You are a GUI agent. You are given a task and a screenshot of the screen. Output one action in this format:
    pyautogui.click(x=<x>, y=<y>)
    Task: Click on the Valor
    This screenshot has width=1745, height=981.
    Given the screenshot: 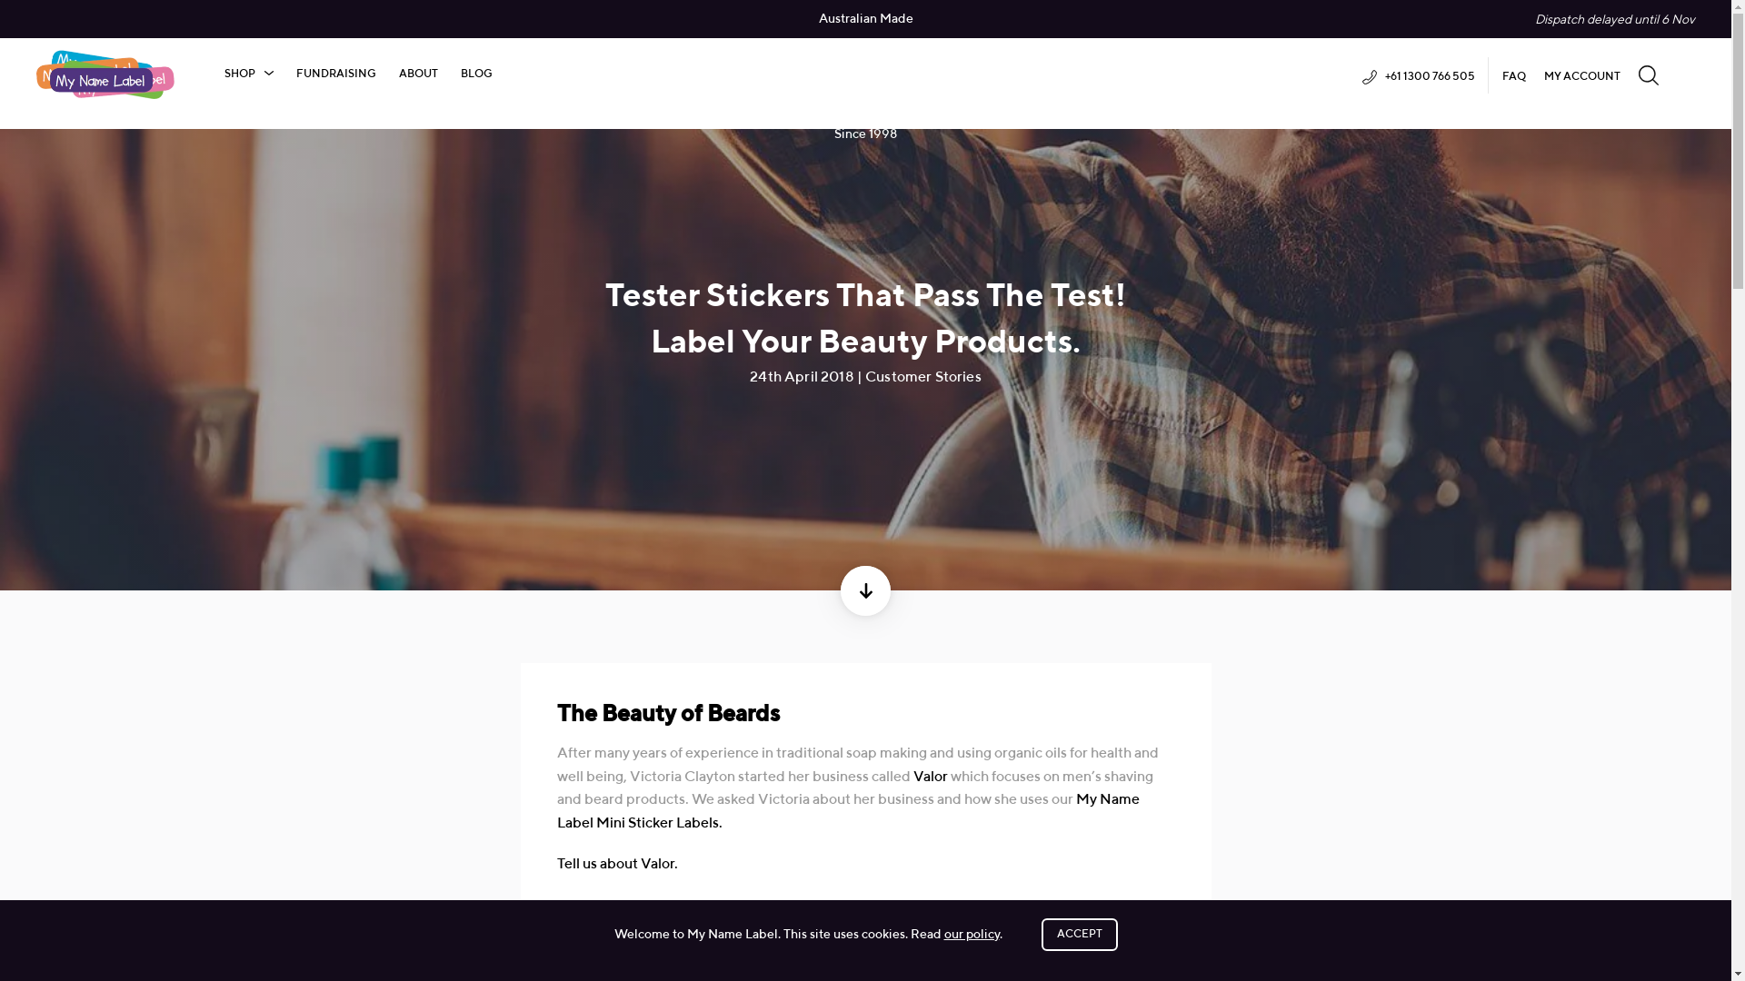 What is the action you would take?
    pyautogui.click(x=930, y=778)
    